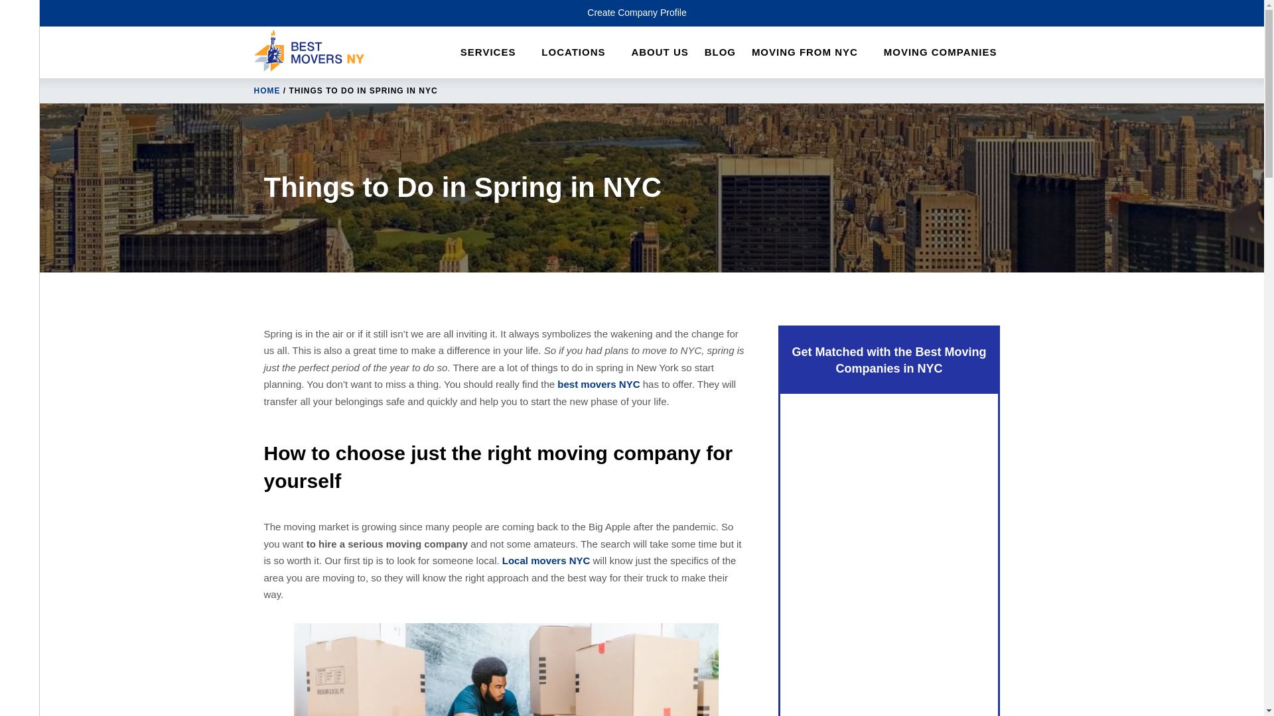 The image size is (1274, 716). I want to click on Create Company Profile, so click(637, 13).